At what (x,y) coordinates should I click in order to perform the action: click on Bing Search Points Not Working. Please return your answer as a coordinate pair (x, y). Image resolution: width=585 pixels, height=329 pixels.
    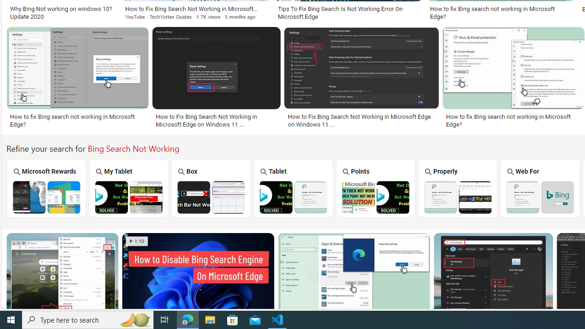
    Looking at the image, I should click on (375, 197).